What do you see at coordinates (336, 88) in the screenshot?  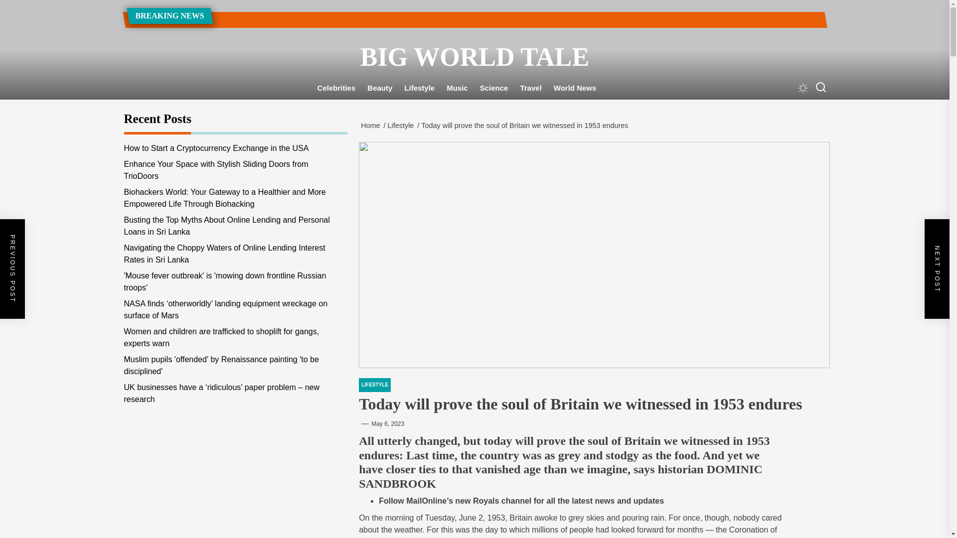 I see `Celebrities` at bounding box center [336, 88].